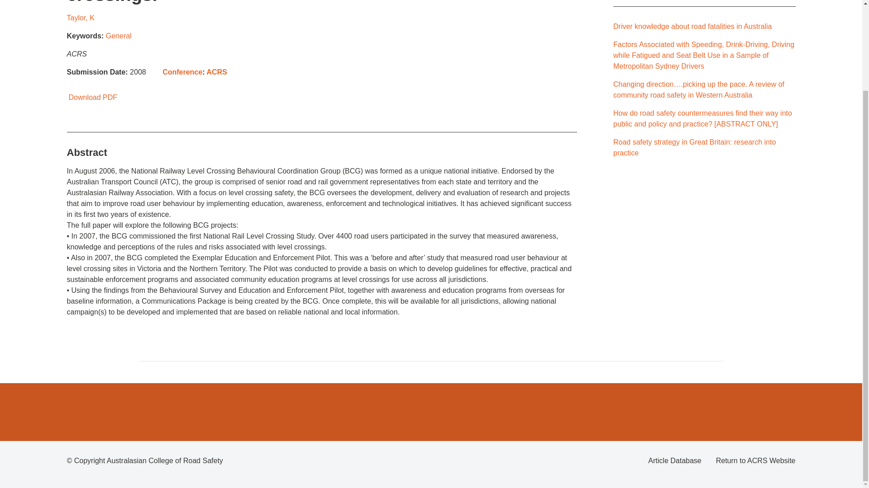  I want to click on Return to ACRS Website, so click(756, 461).